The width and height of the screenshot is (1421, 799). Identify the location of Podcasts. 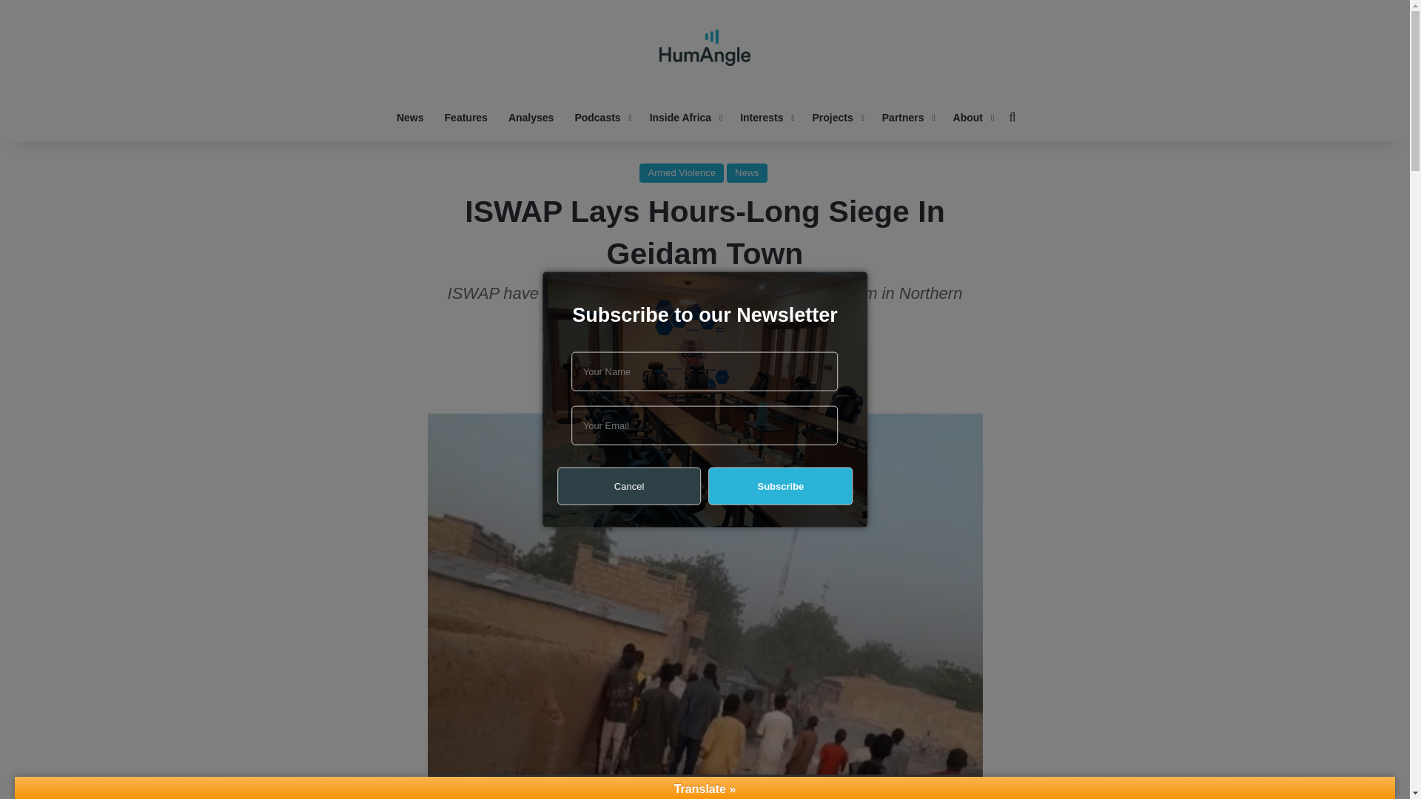
(601, 117).